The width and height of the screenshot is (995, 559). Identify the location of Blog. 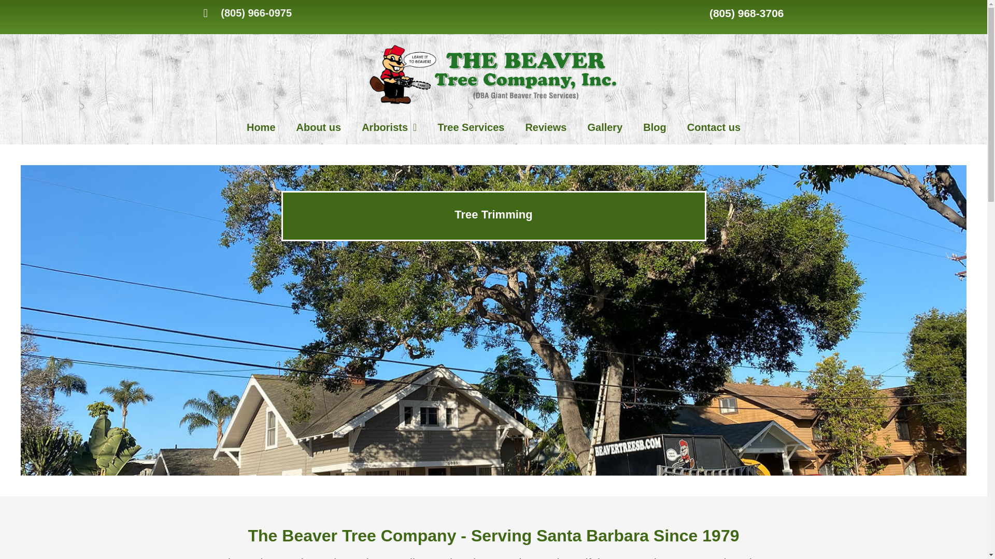
(655, 127).